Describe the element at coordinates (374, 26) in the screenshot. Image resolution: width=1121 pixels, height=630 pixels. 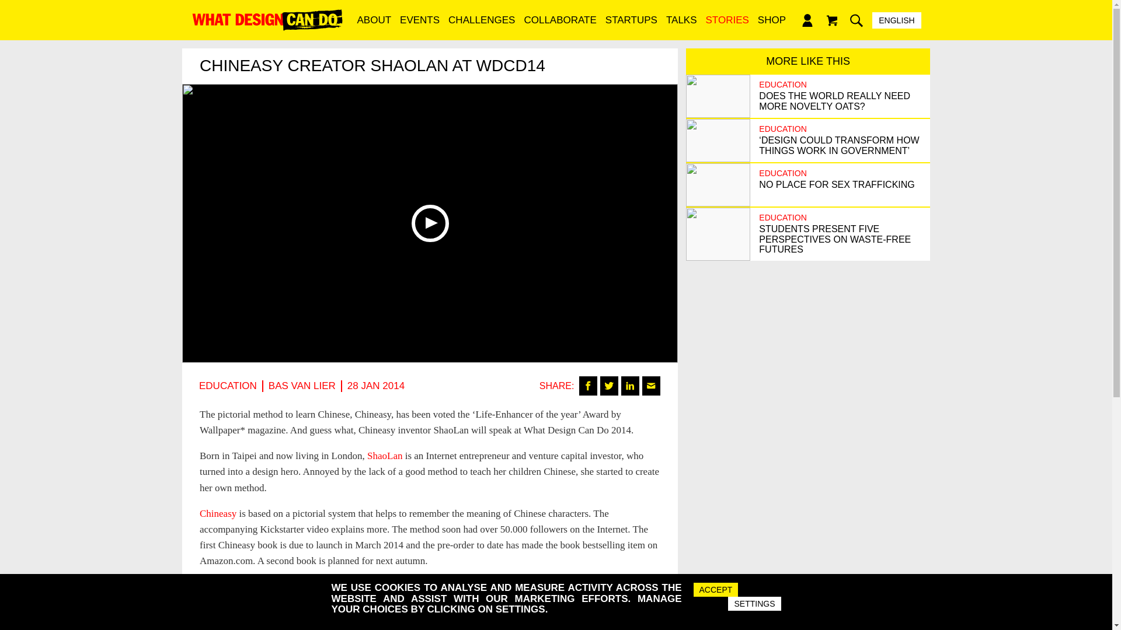
I see `ABOUT` at that location.